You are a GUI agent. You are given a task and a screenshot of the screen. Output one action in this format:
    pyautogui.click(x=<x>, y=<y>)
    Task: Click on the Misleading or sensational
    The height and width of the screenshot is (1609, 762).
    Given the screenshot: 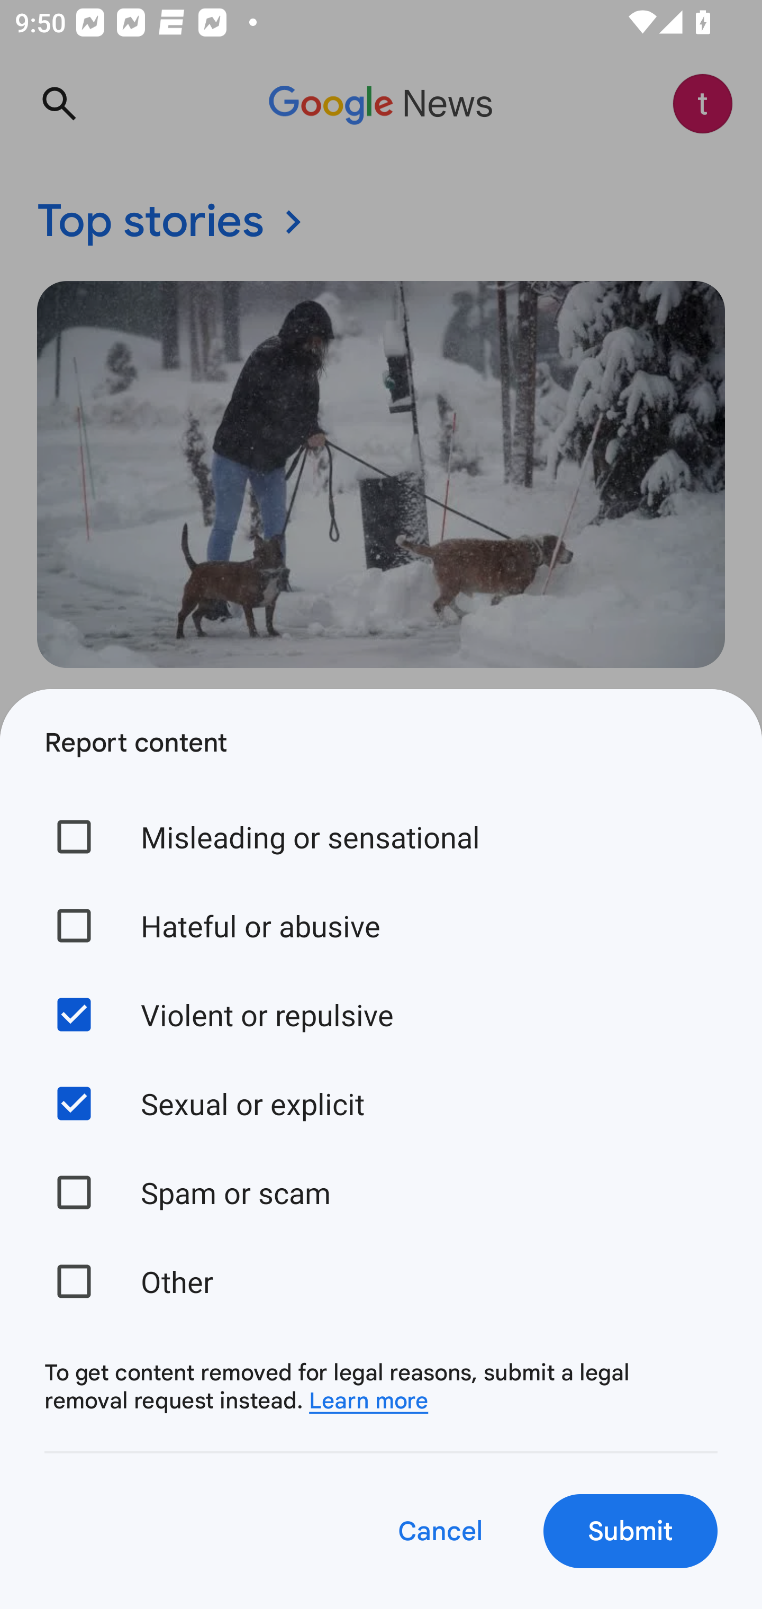 What is the action you would take?
    pyautogui.click(x=381, y=836)
    